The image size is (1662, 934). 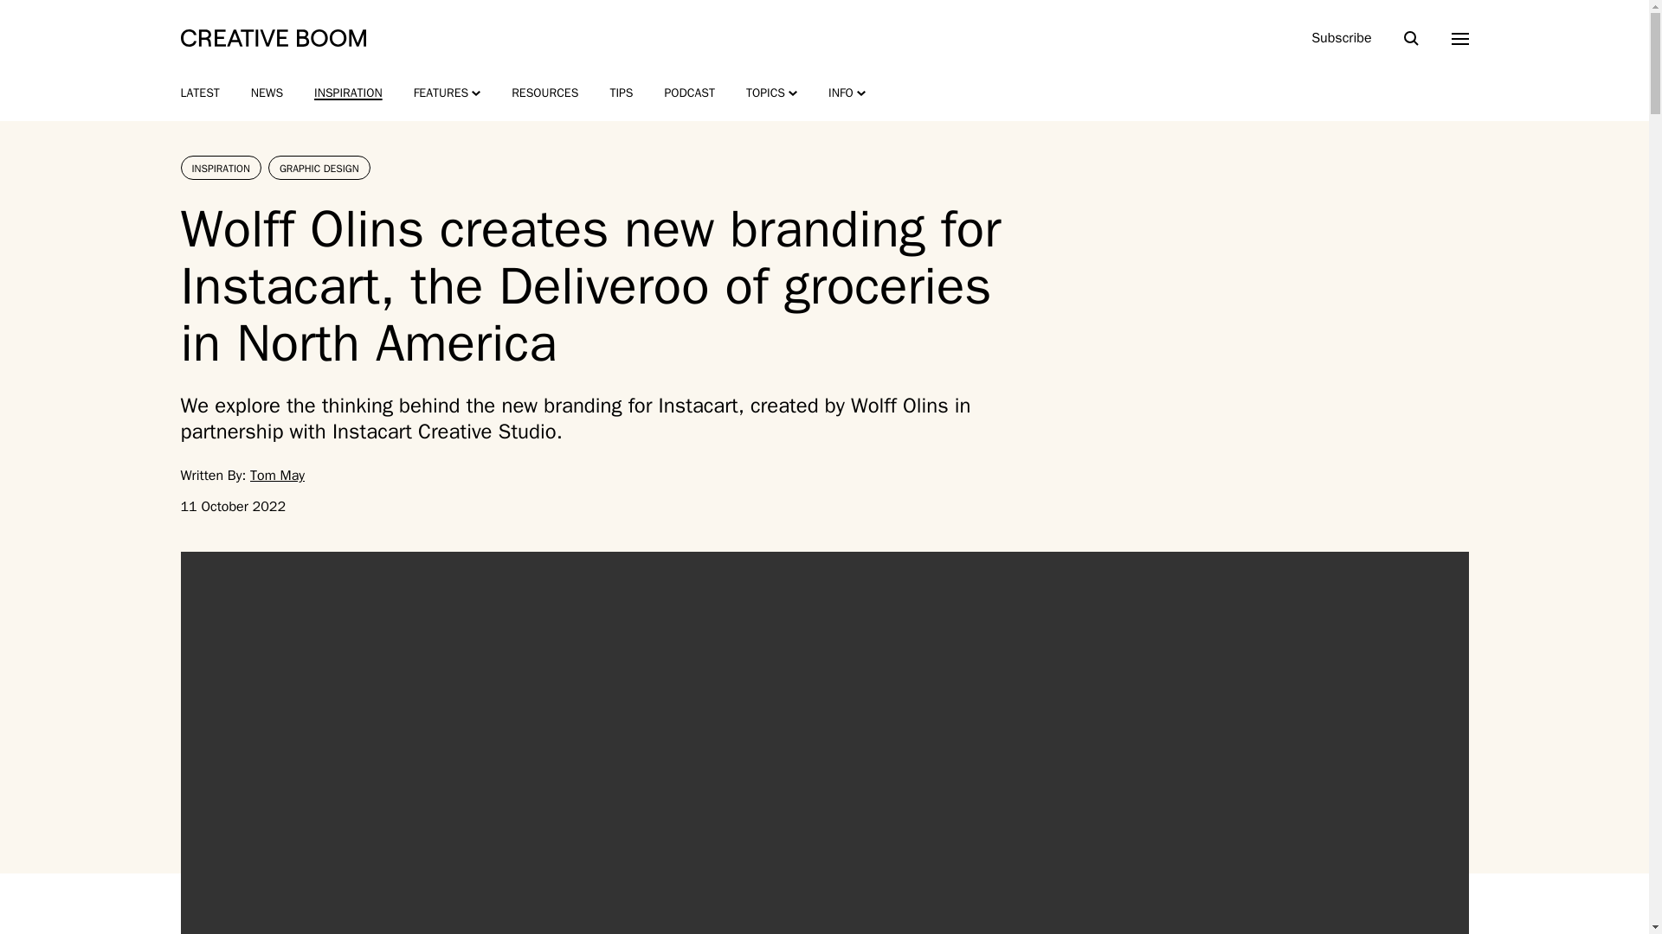 I want to click on FEATURES, so click(x=448, y=93).